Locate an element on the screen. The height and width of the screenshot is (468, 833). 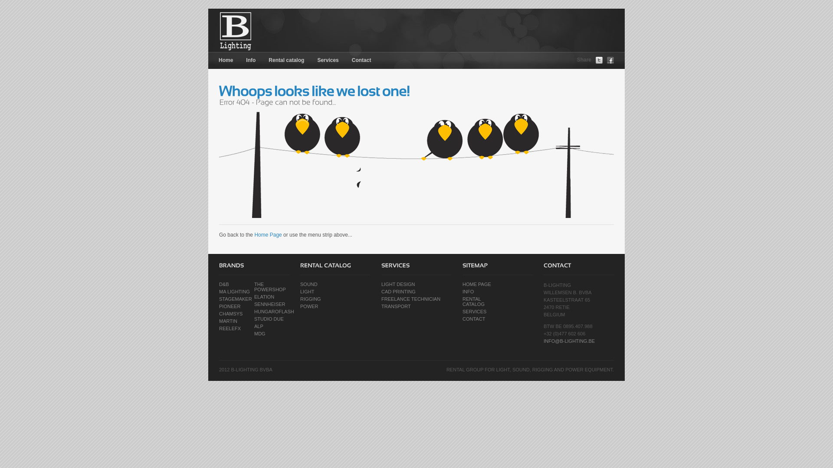
MA LIGHTING is located at coordinates (234, 292).